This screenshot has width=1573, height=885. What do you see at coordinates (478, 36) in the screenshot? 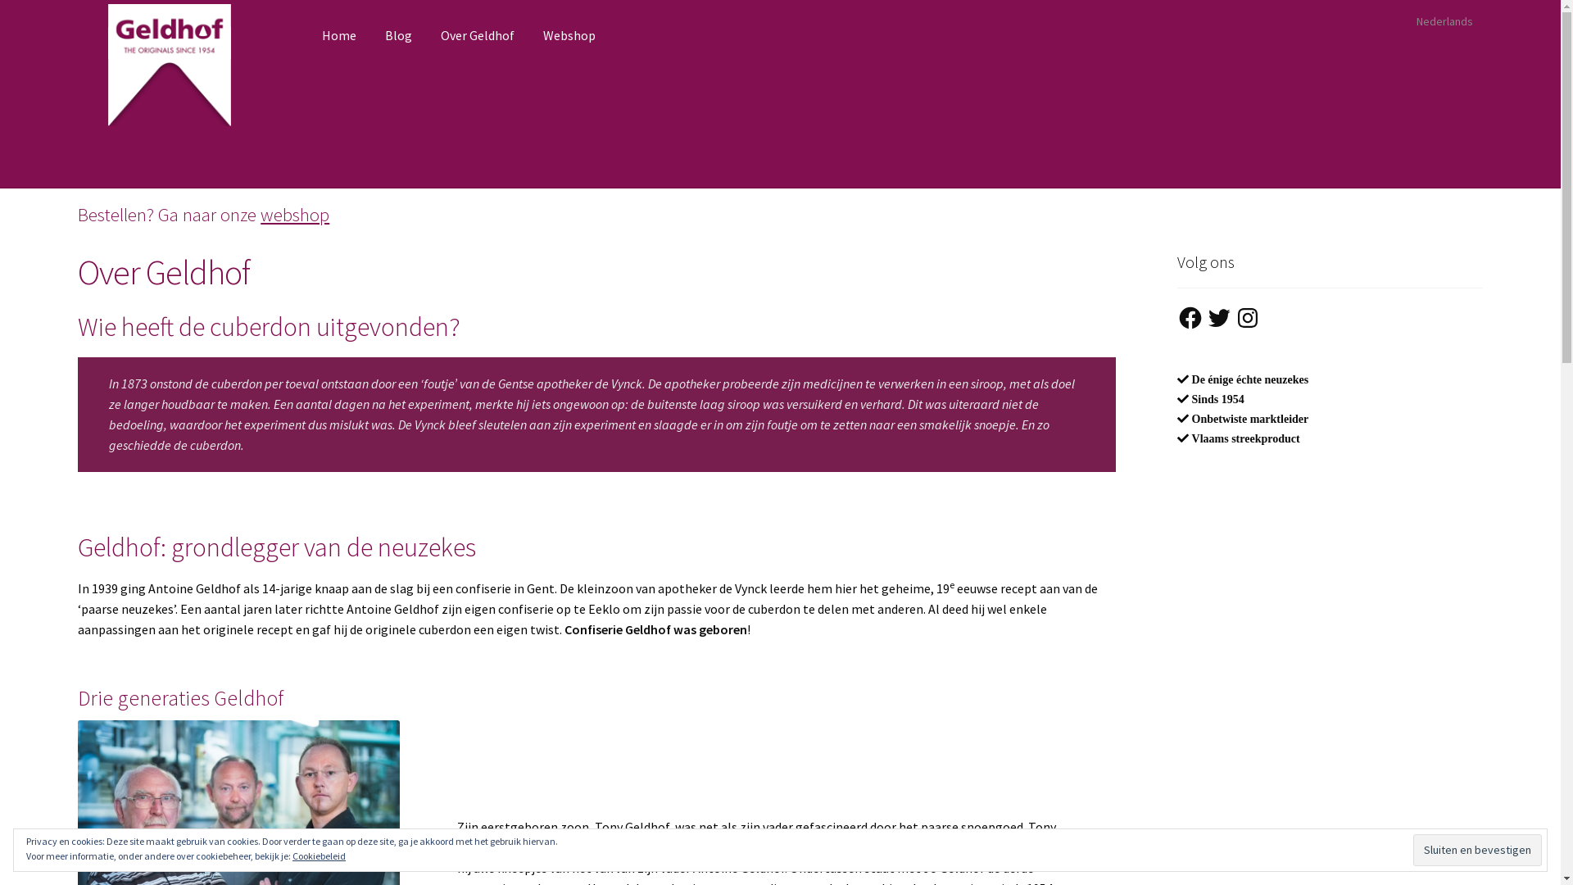
I see `Over Geldhof` at bounding box center [478, 36].